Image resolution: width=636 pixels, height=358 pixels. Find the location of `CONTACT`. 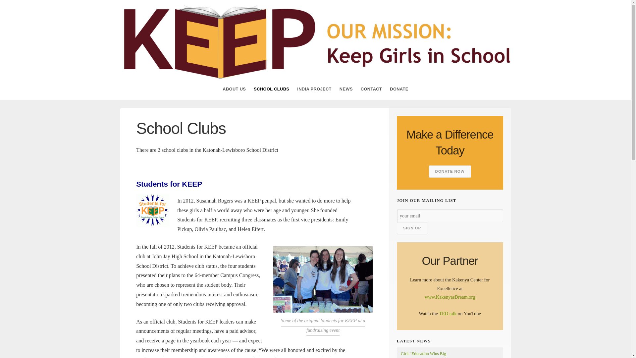

CONTACT is located at coordinates (371, 89).